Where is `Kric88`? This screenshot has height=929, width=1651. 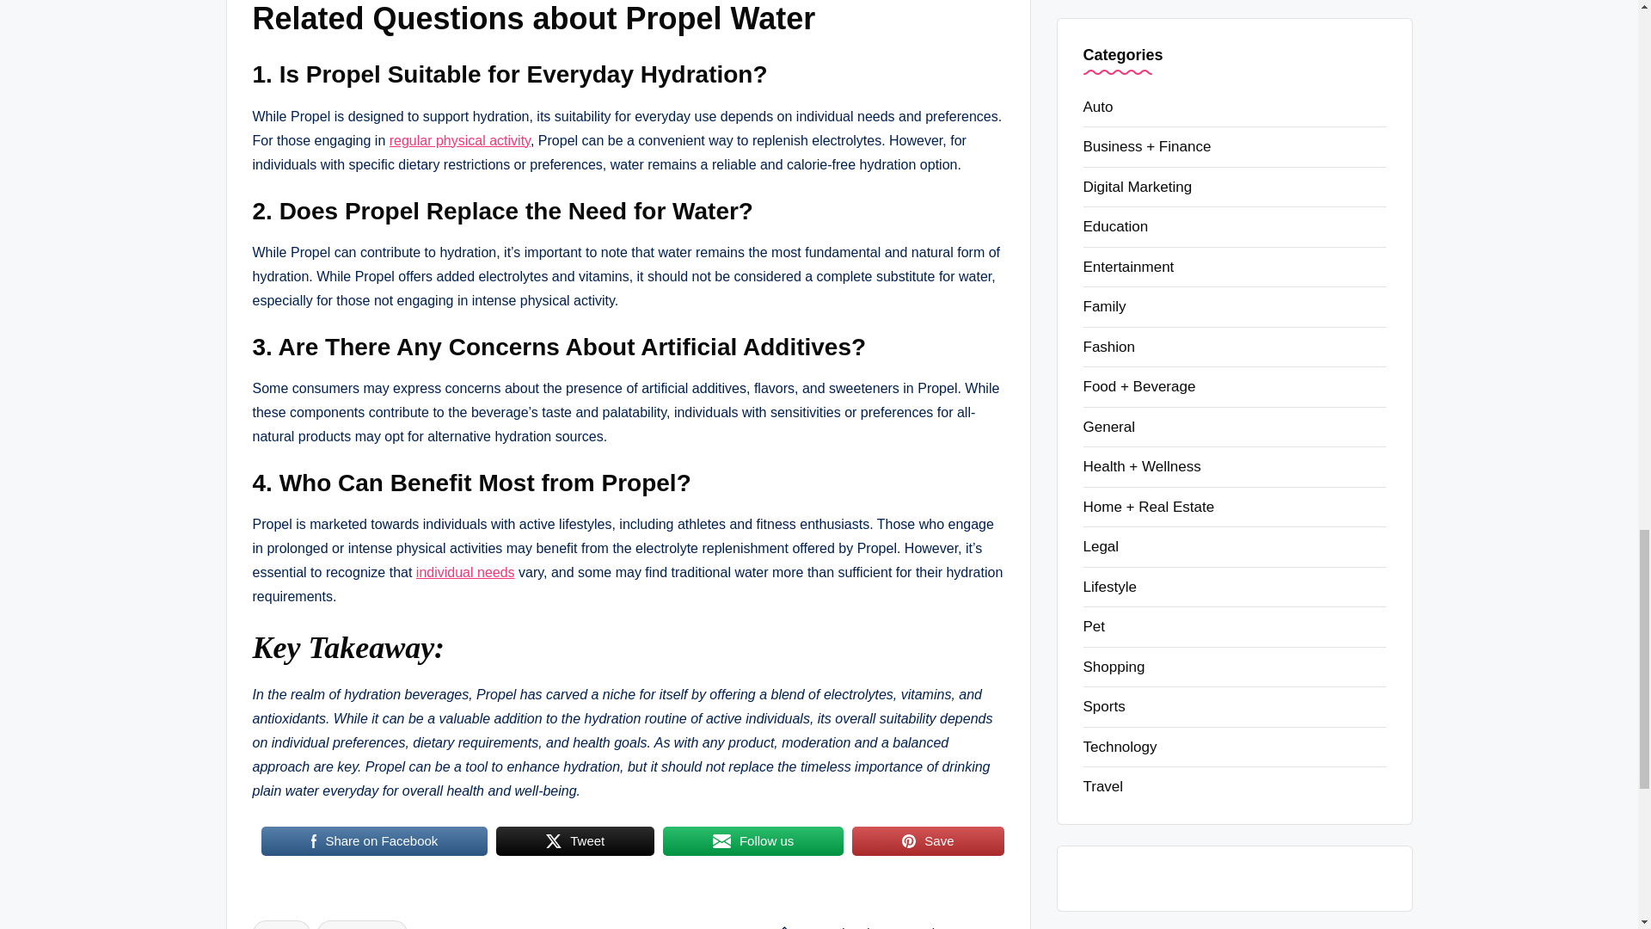
Kric88 is located at coordinates (908, 841).